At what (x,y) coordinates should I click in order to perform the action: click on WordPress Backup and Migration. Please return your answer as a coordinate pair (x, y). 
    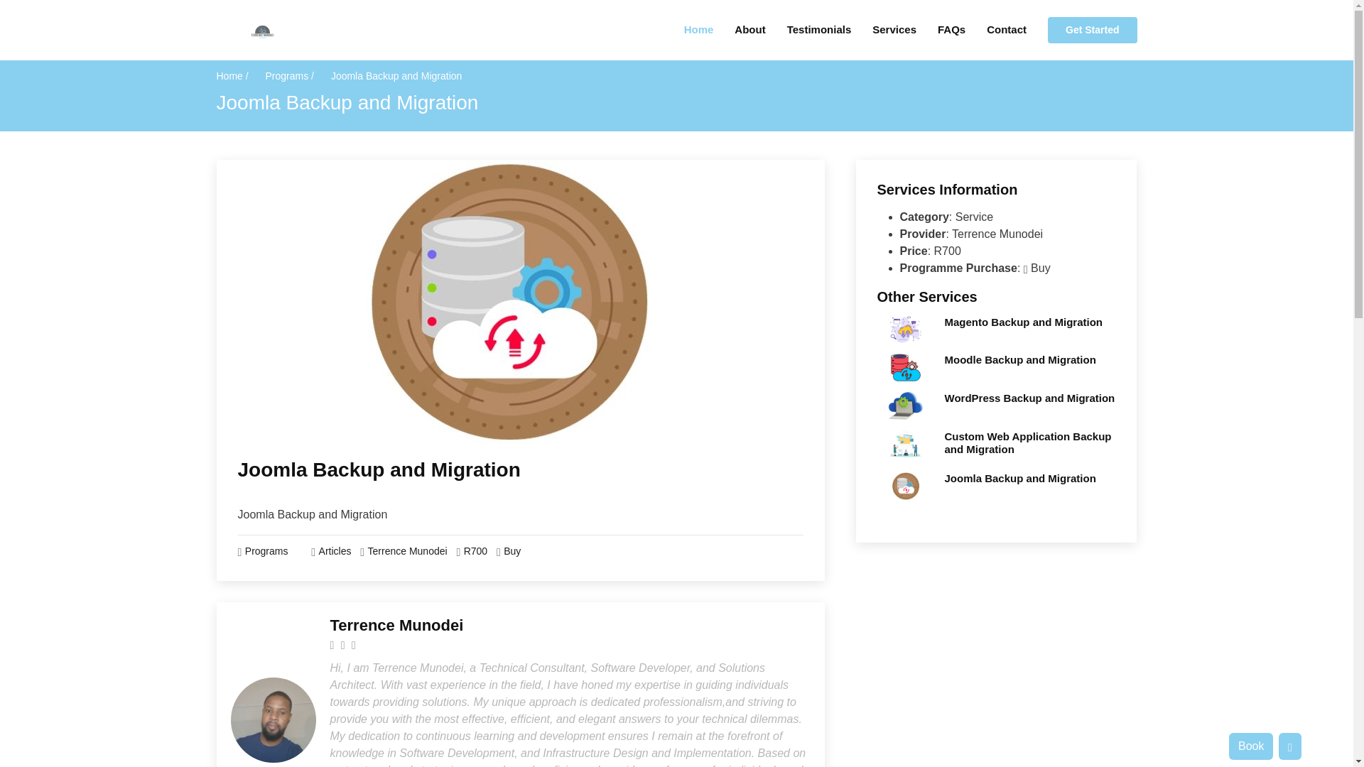
    Looking at the image, I should click on (1030, 398).